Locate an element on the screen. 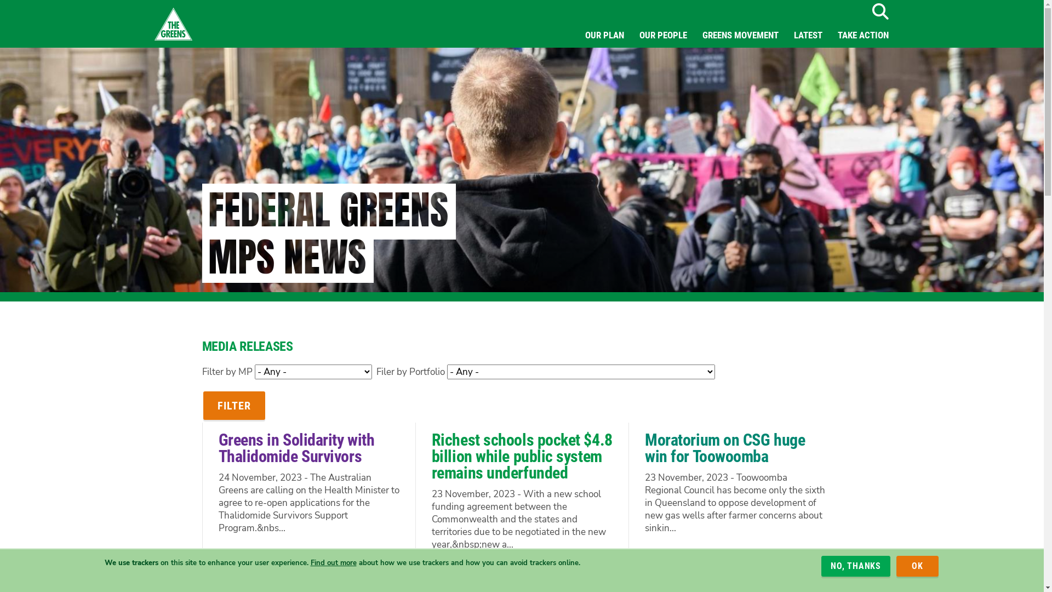 The width and height of the screenshot is (1052, 592). Find out more is located at coordinates (333, 562).